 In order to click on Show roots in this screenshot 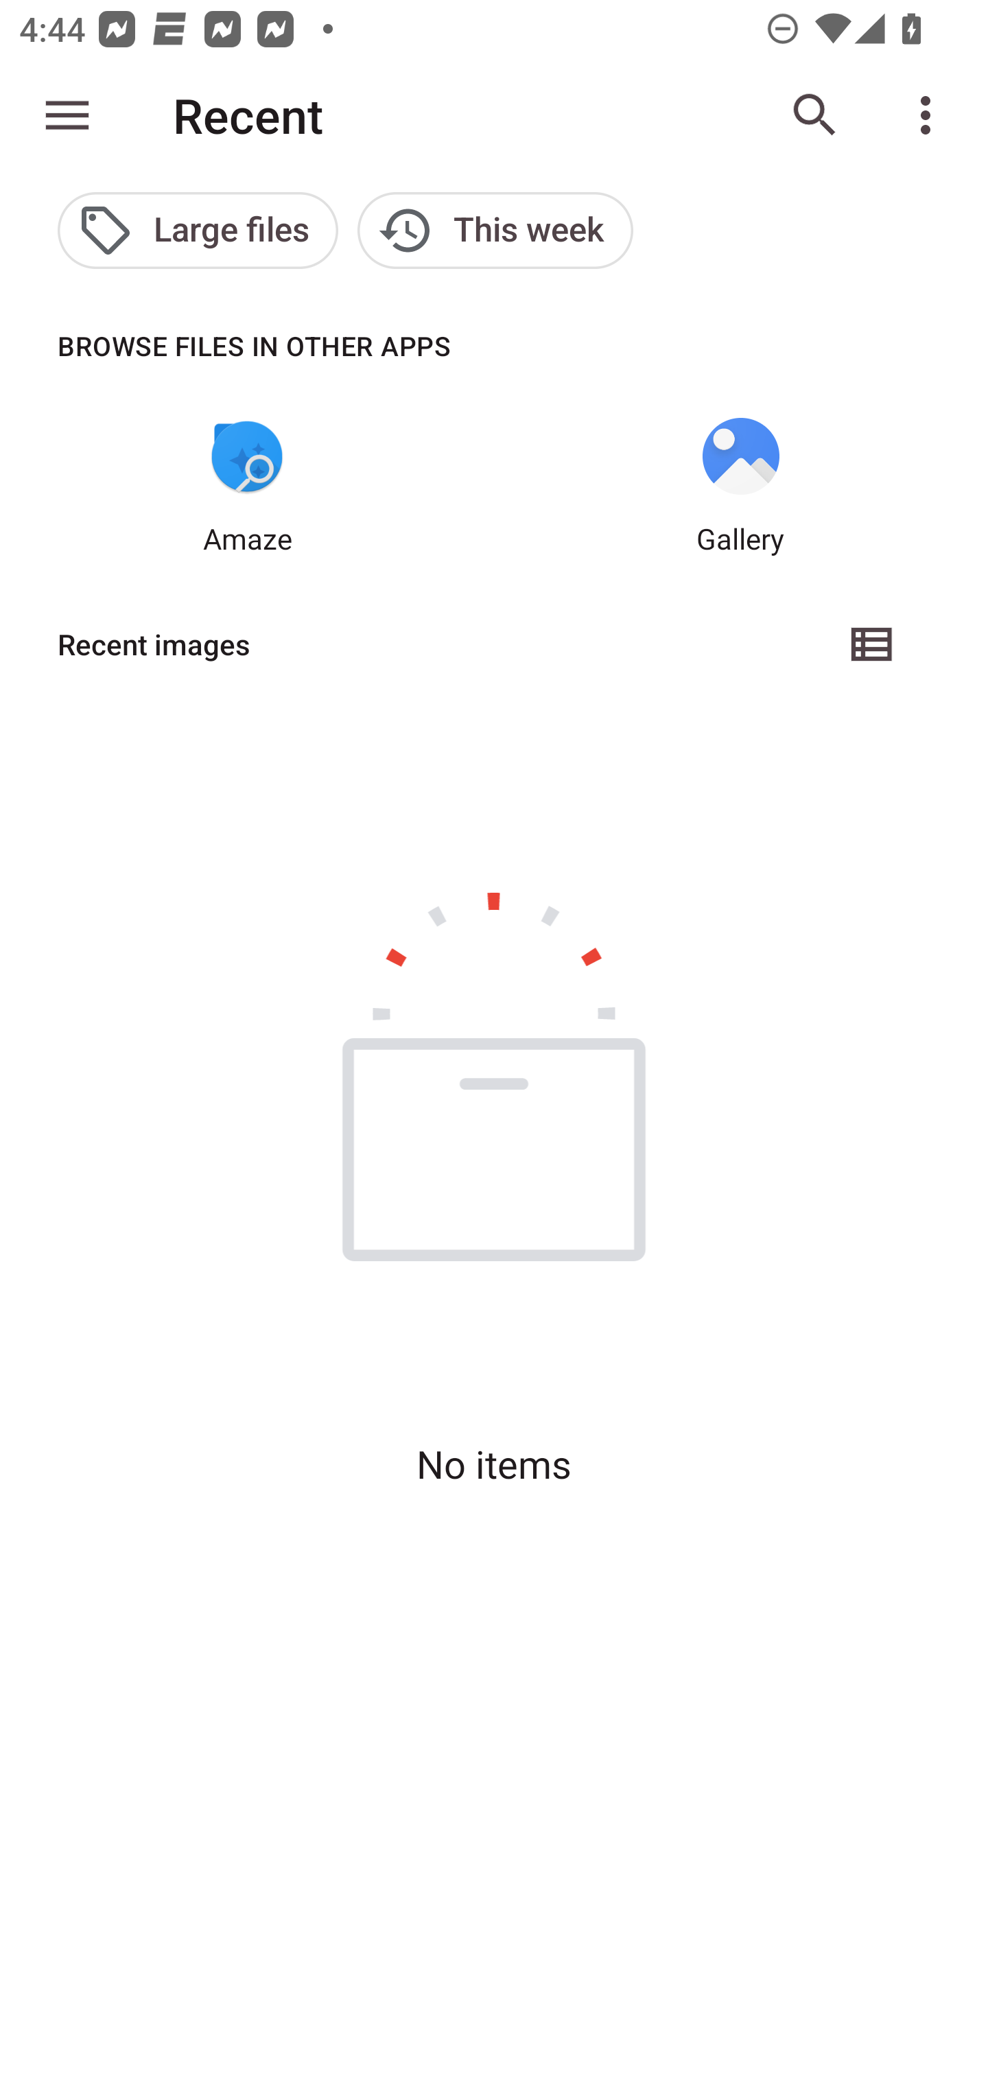, I will do `click(67, 115)`.